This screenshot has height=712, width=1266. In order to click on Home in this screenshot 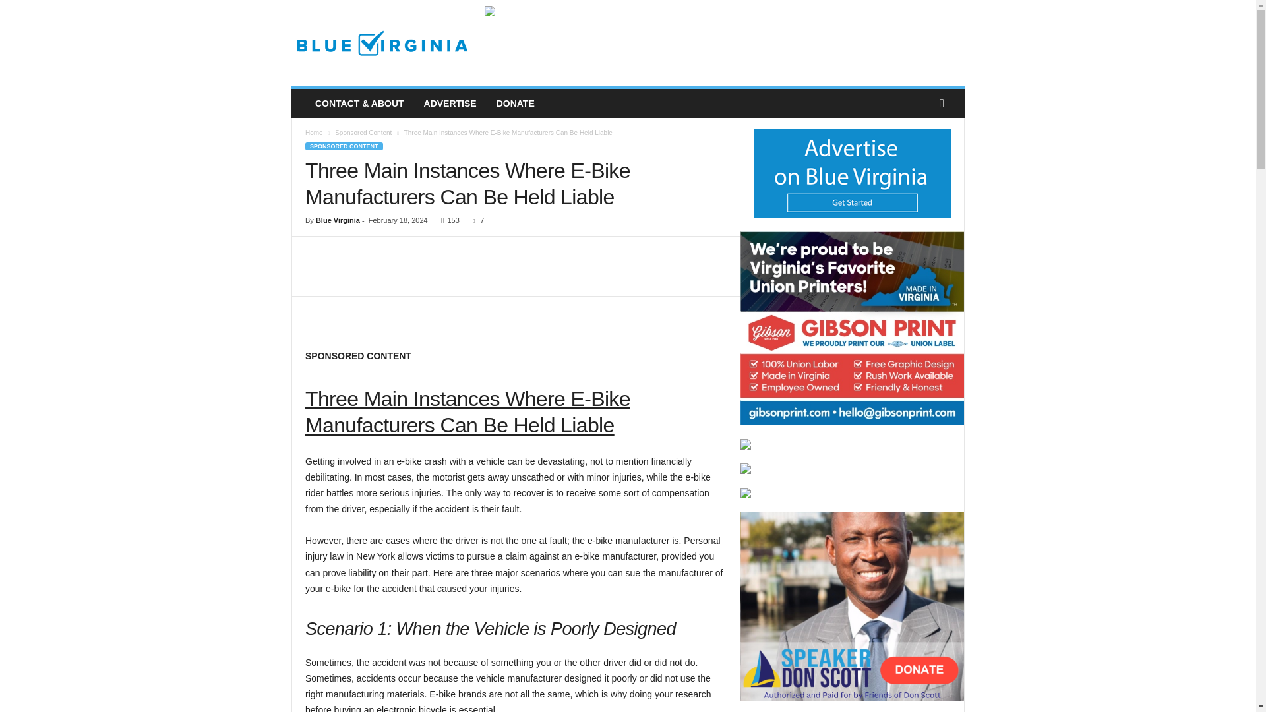, I will do `click(314, 133)`.